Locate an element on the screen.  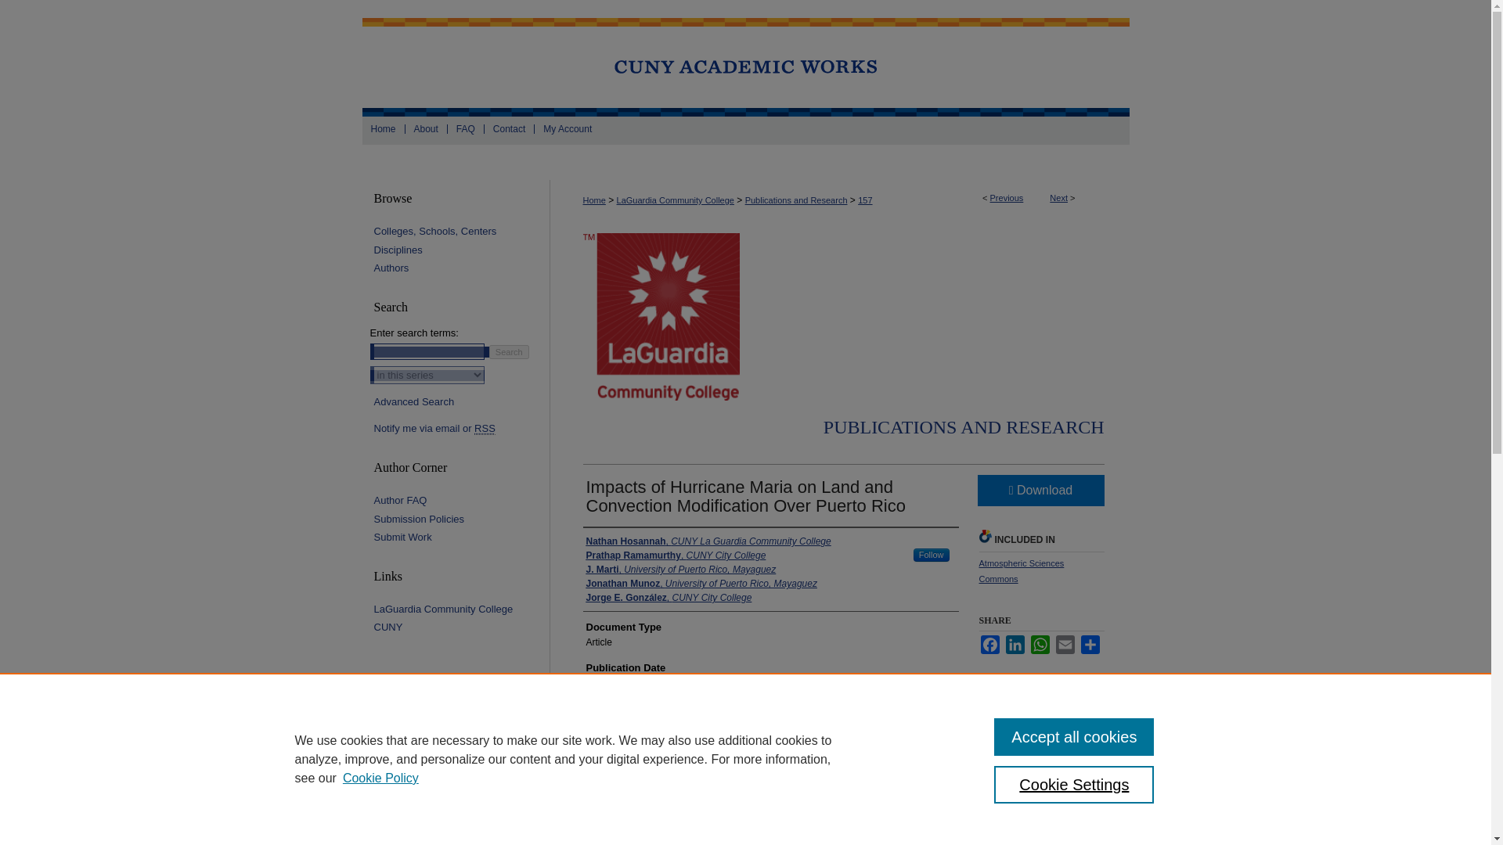
Contact CUNY Academic Works is located at coordinates (509, 128).